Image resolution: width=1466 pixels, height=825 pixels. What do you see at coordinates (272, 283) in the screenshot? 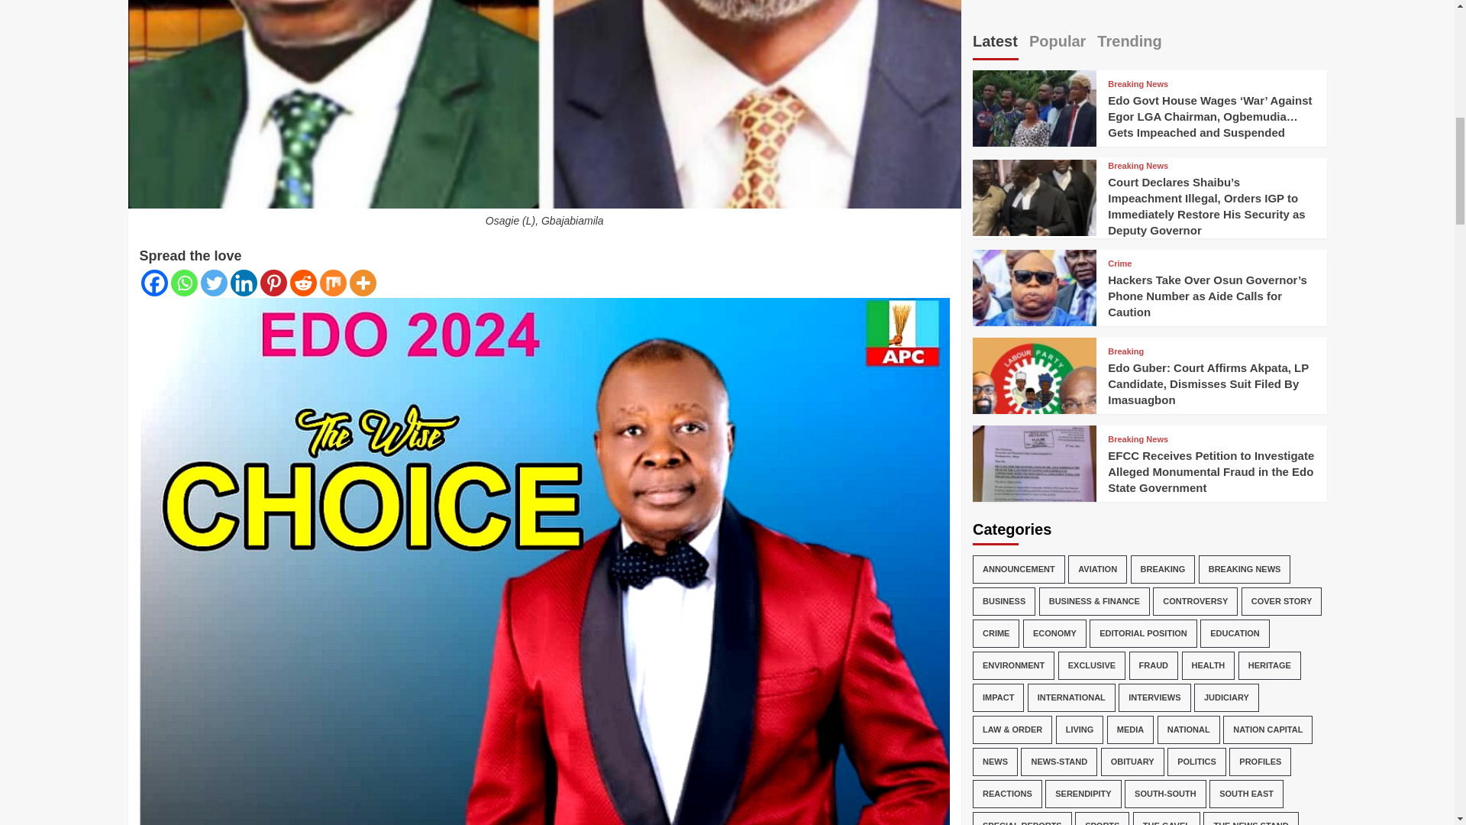
I see `Pinterest` at bounding box center [272, 283].